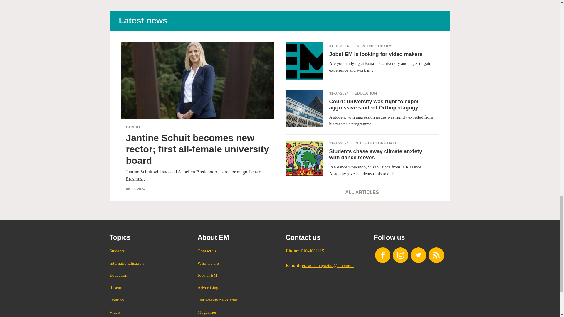  What do you see at coordinates (147, 264) in the screenshot?
I see `Internationalisation` at bounding box center [147, 264].